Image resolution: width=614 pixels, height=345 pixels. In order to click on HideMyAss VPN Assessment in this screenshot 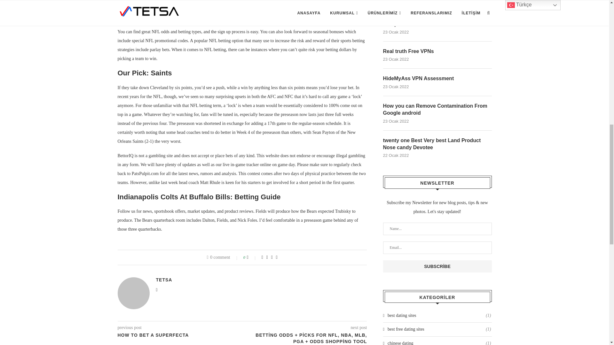, I will do `click(437, 79)`.